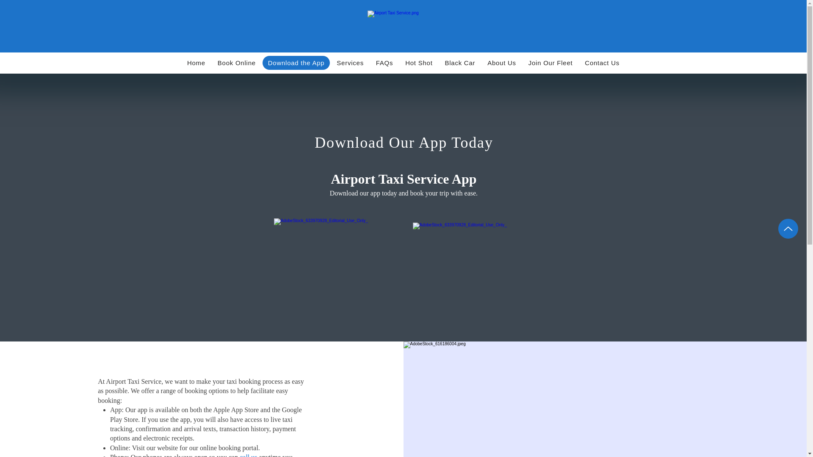 The image size is (813, 457). I want to click on Services, so click(350, 63).